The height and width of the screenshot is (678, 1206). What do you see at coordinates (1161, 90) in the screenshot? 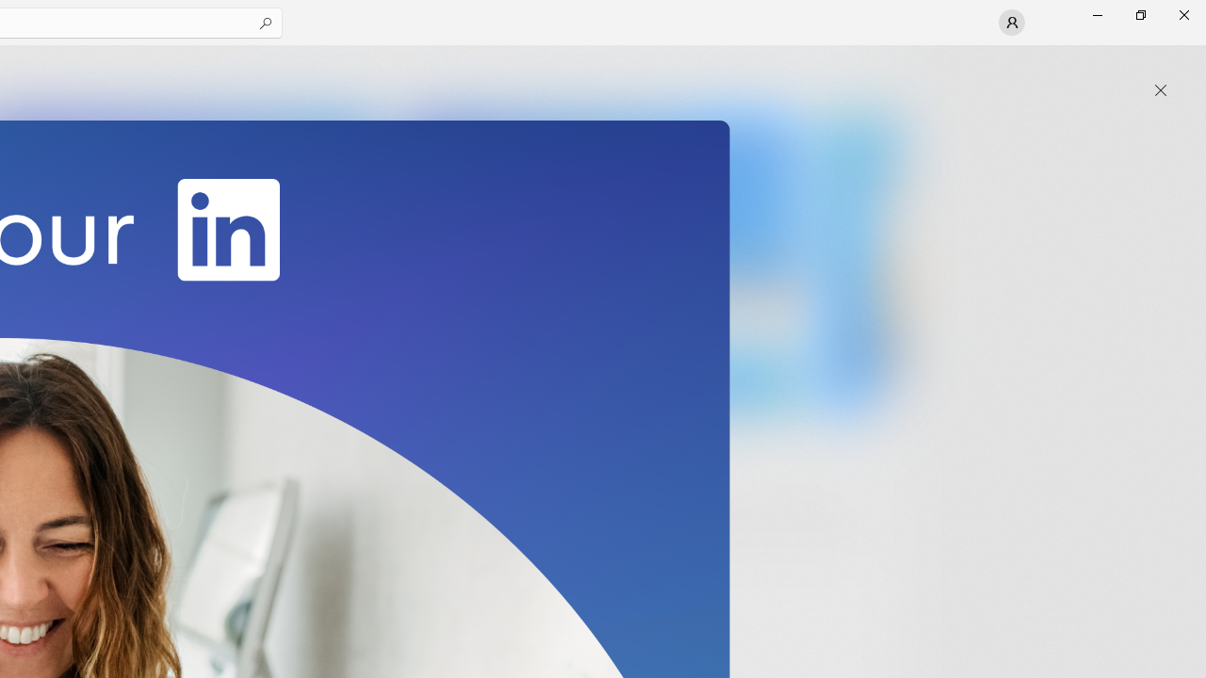
I see `close popup window` at bounding box center [1161, 90].